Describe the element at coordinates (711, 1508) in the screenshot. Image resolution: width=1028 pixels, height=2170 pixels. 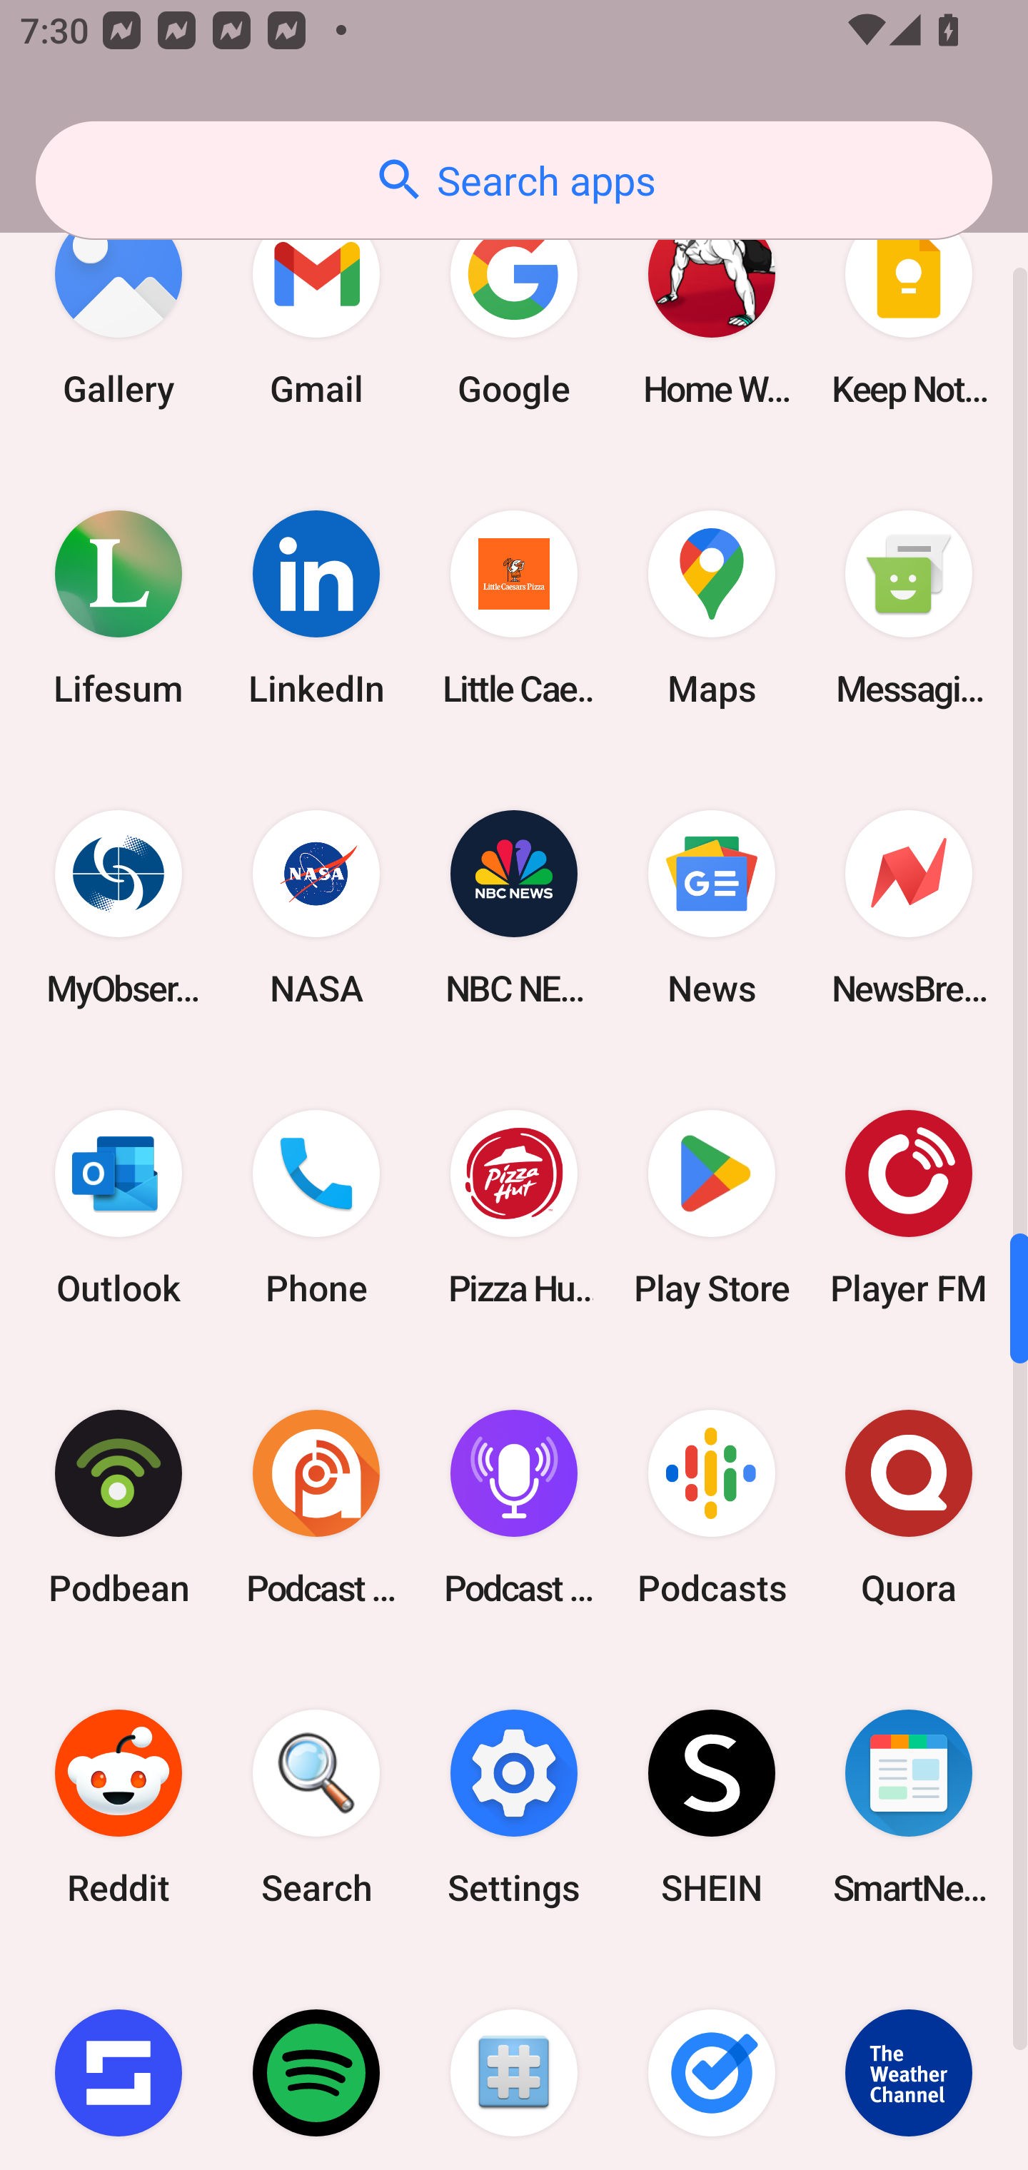
I see `Podcasts` at that location.